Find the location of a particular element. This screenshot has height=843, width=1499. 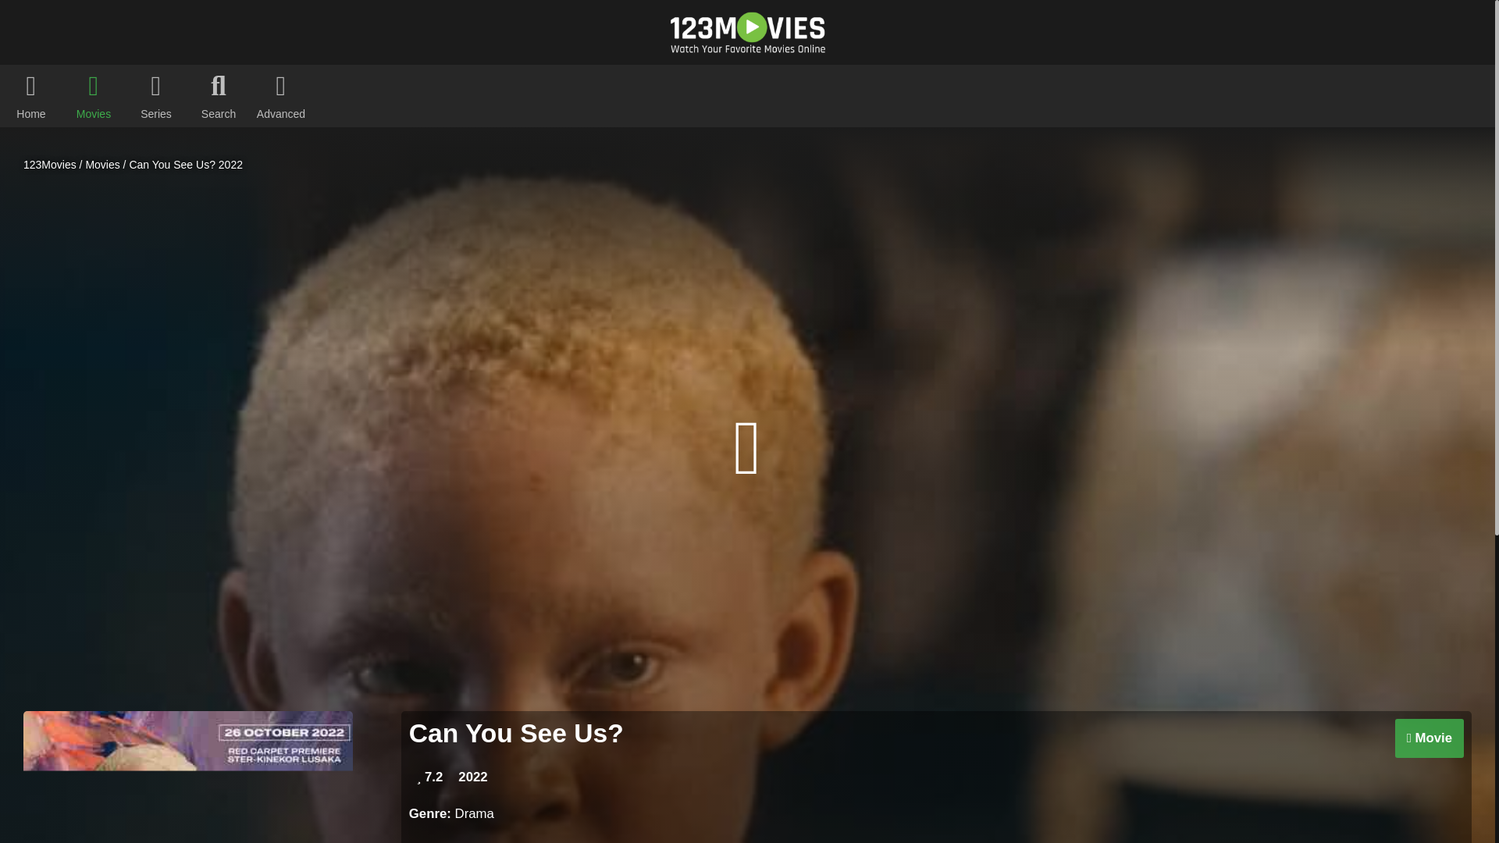

123Movies is located at coordinates (50, 165).